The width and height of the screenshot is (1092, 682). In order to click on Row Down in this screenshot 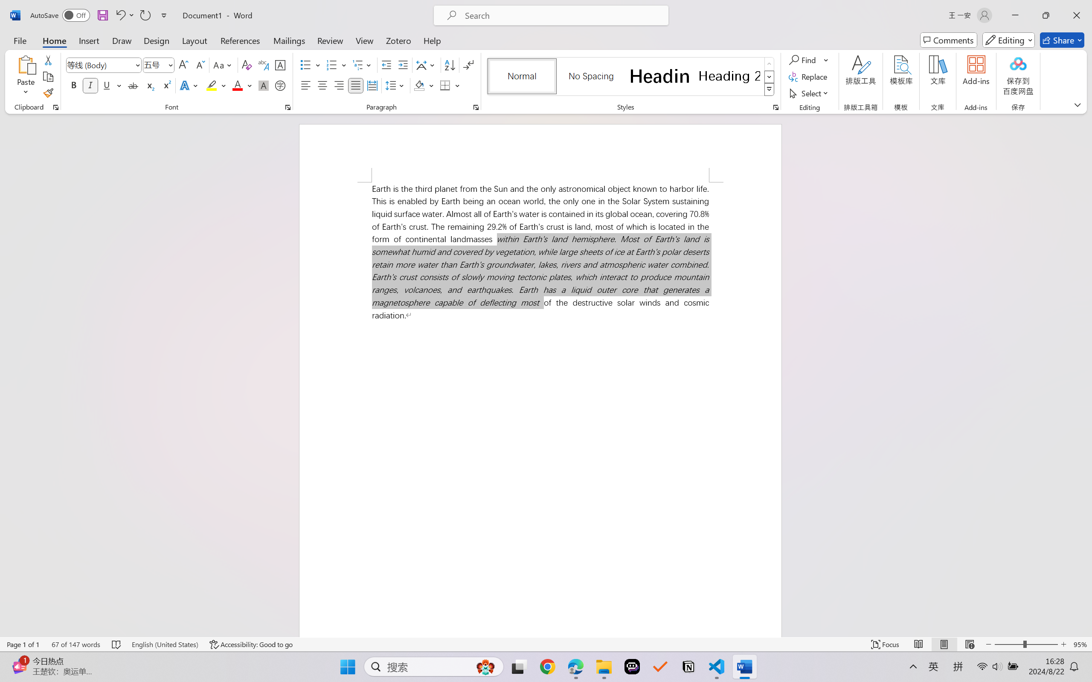, I will do `click(770, 77)`.